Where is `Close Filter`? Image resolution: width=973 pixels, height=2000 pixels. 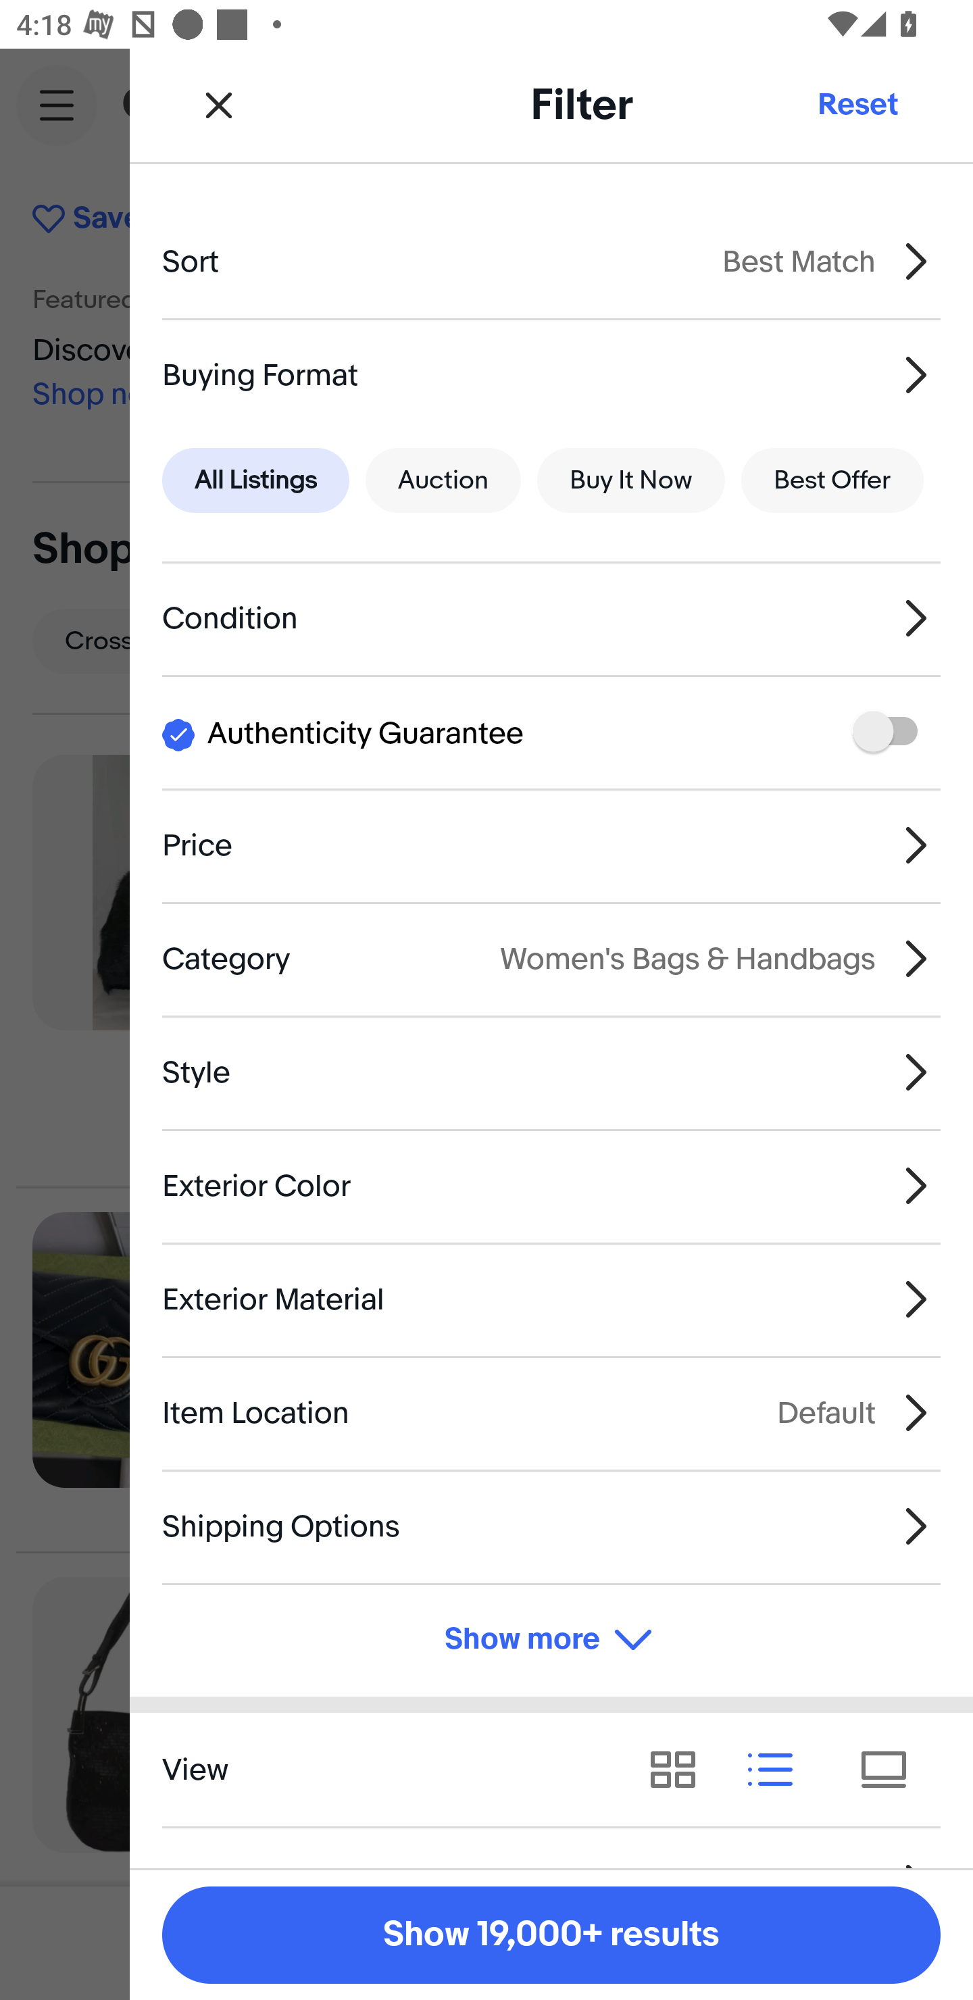
Close Filter is located at coordinates (219, 104).